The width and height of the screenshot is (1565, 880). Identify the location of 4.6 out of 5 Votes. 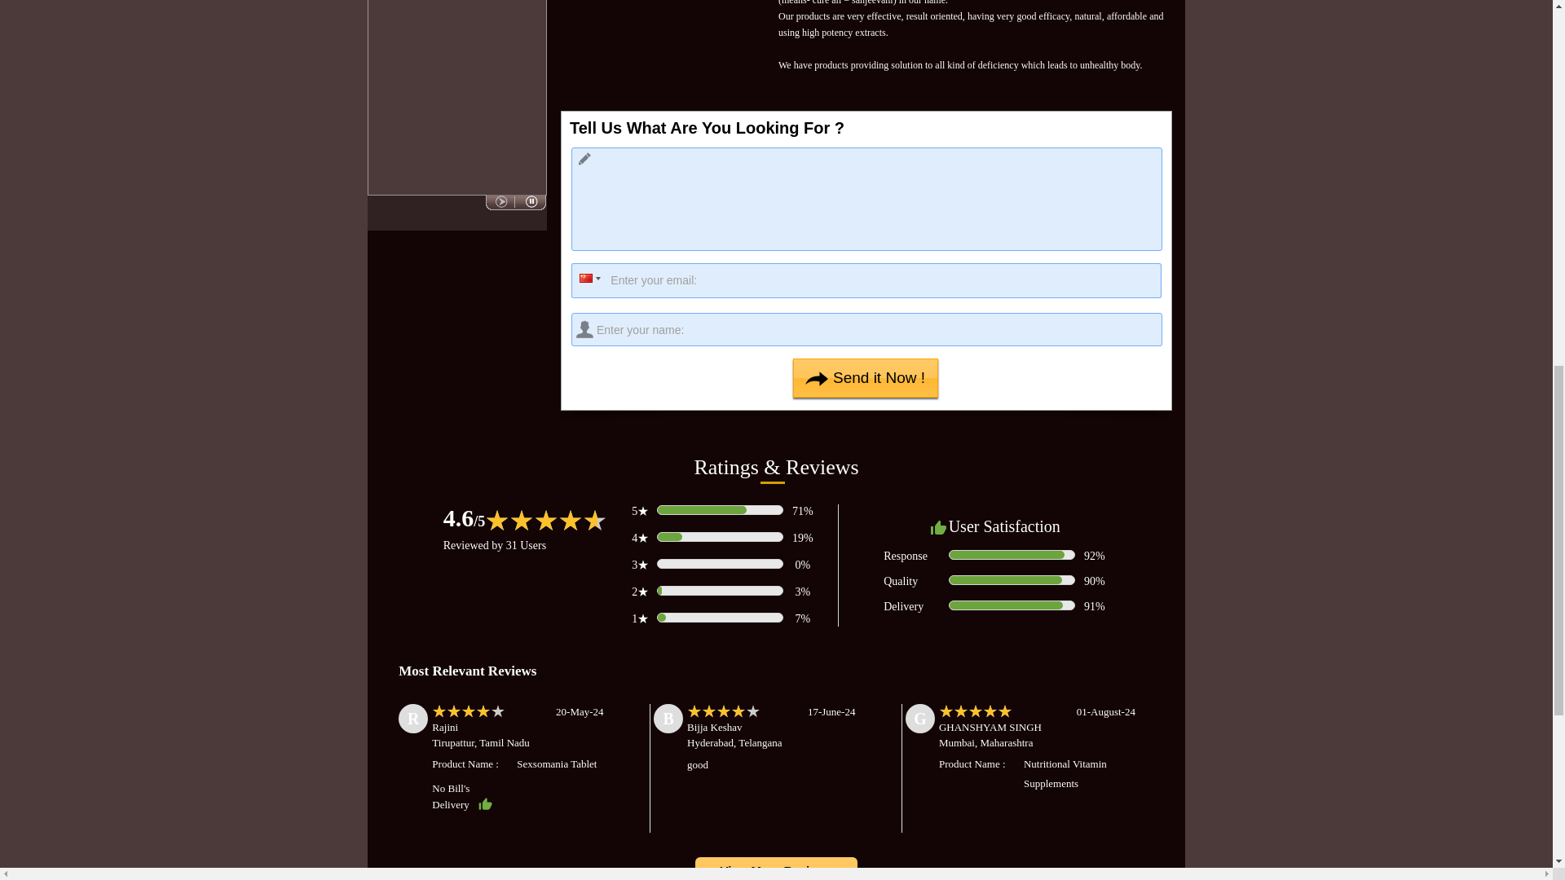
(464, 517).